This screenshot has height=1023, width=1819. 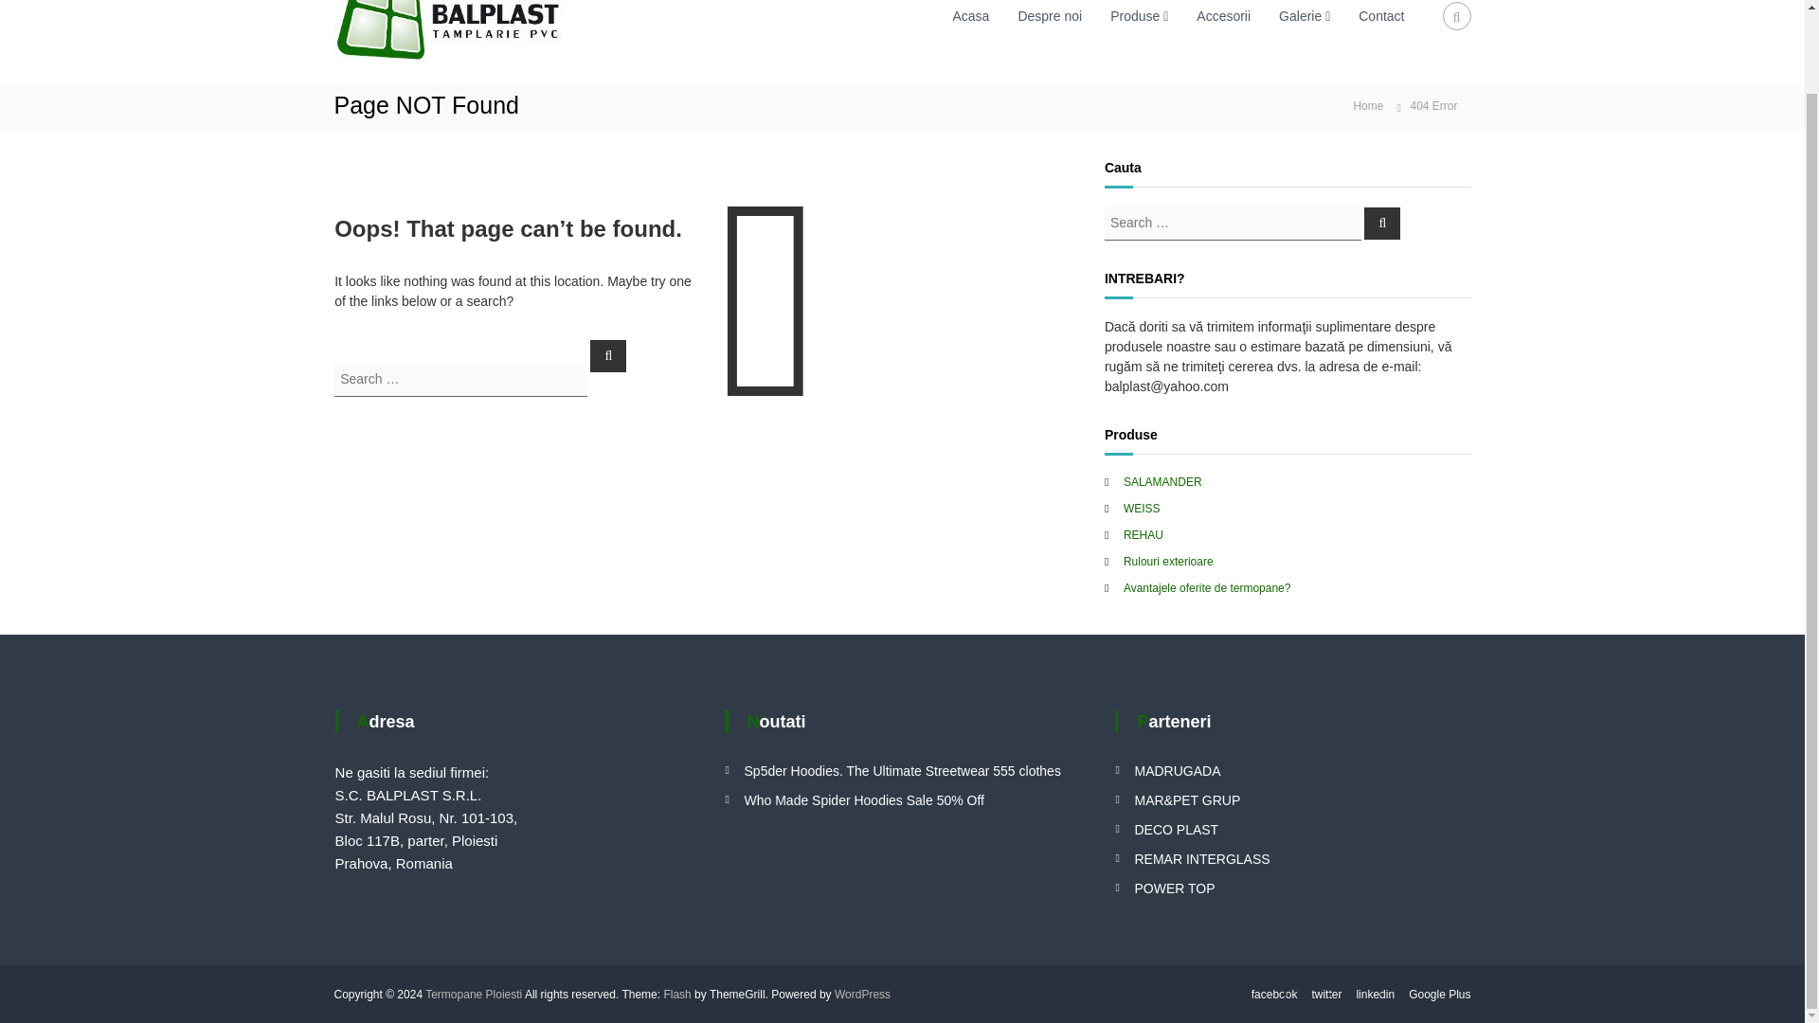 I want to click on Home, so click(x=1368, y=104).